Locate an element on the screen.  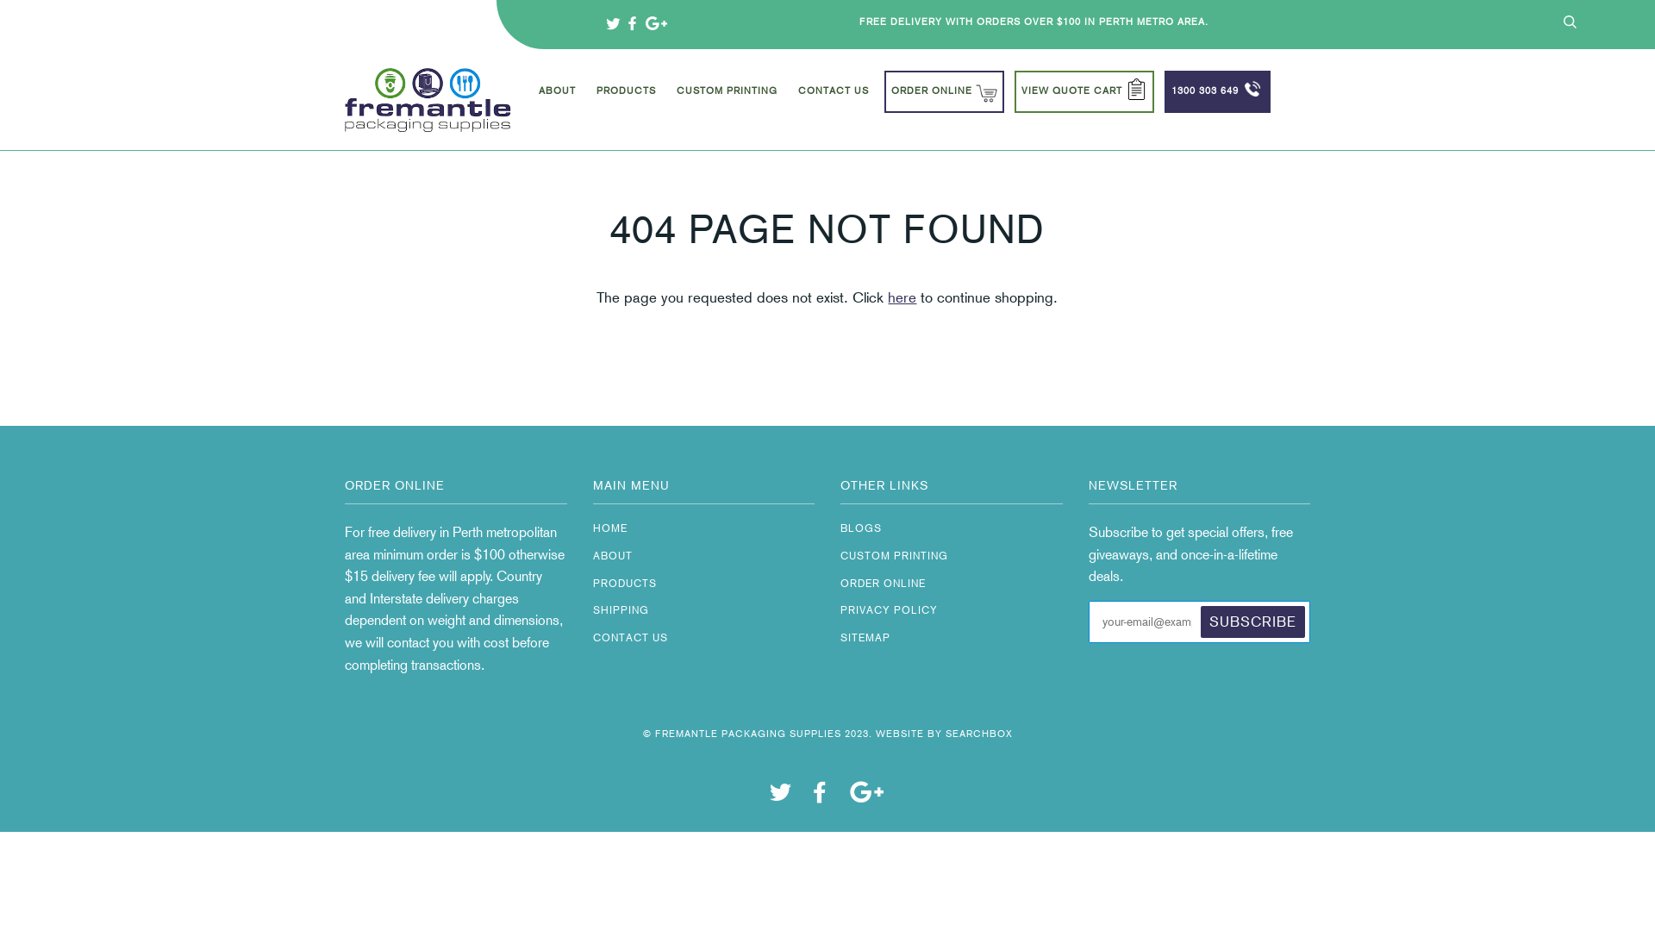
Twitter is located at coordinates (615, 24).